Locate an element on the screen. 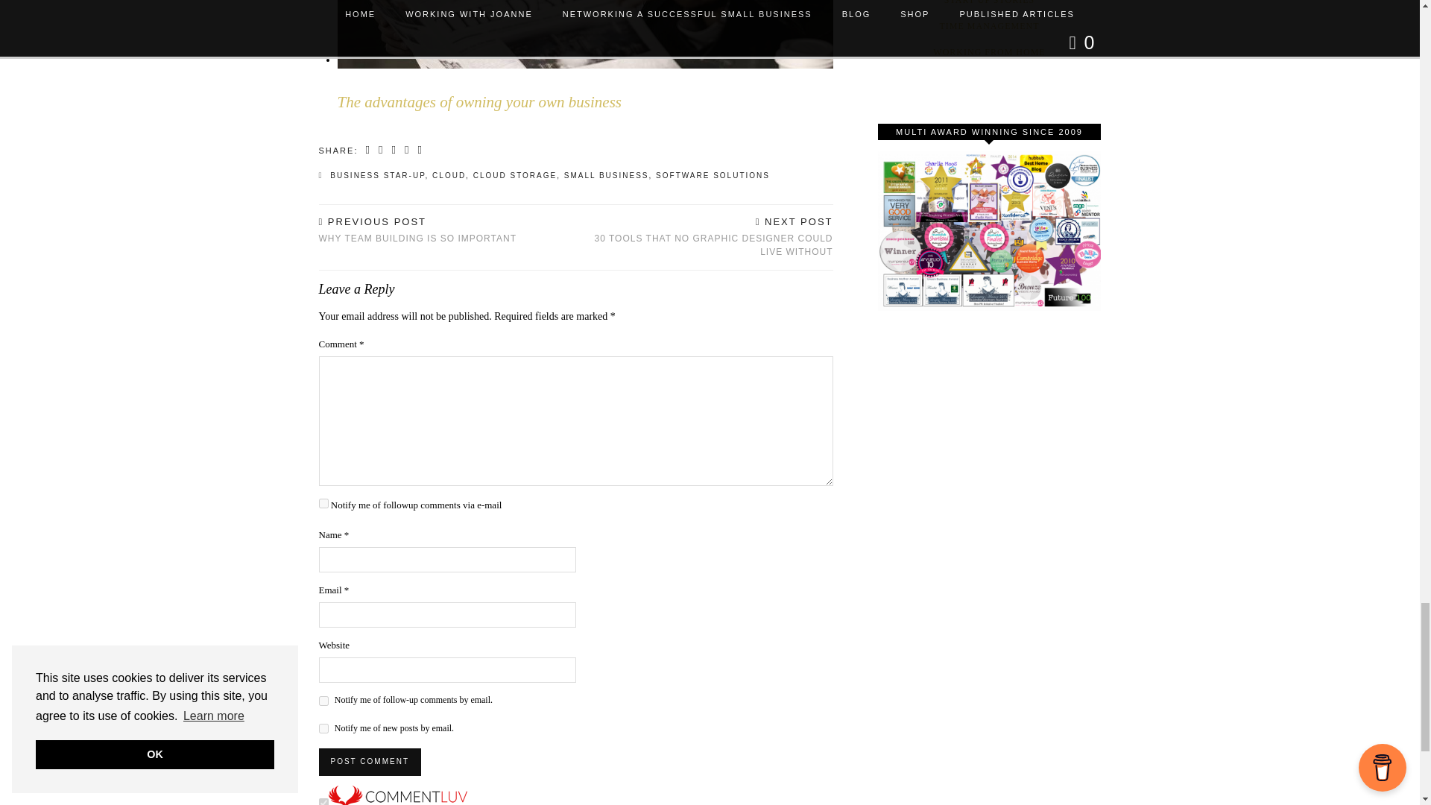  subscribe is located at coordinates (323, 502).